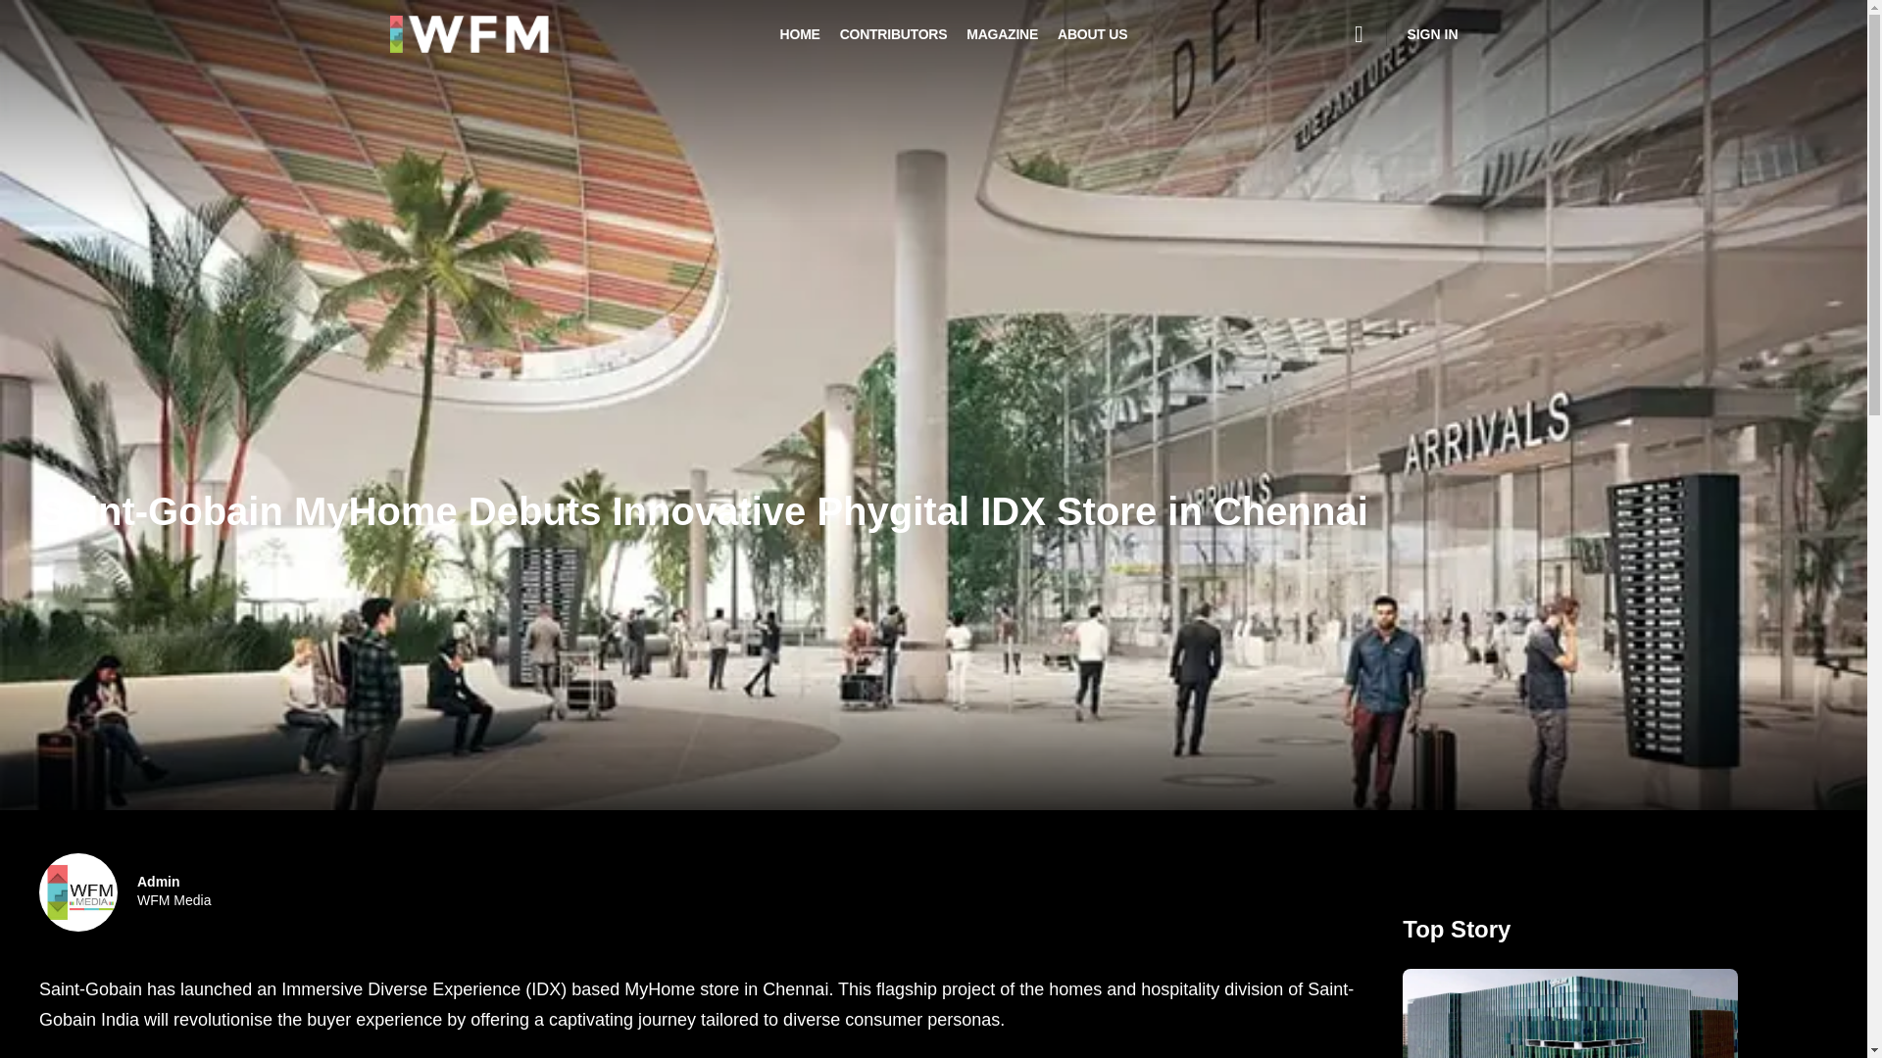 The width and height of the screenshot is (1882, 1058). I want to click on CONTRIBUTORS, so click(894, 34).